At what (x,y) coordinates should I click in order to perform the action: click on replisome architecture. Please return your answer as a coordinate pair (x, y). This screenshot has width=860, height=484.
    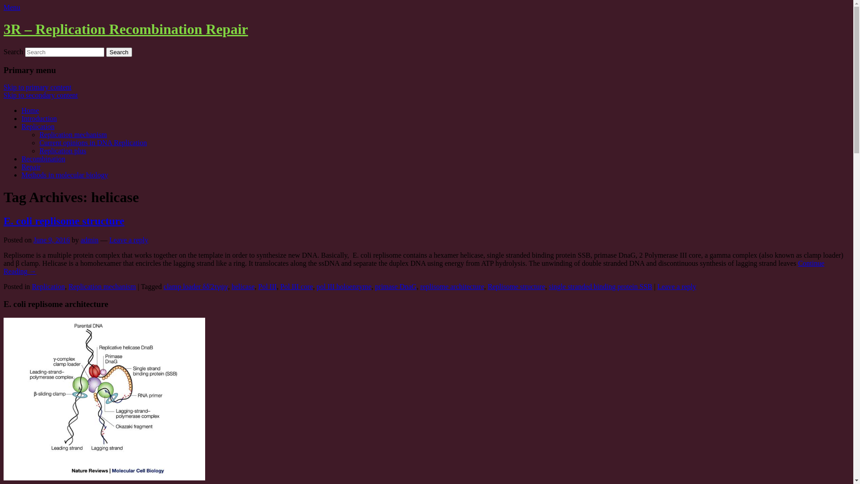
    Looking at the image, I should click on (452, 287).